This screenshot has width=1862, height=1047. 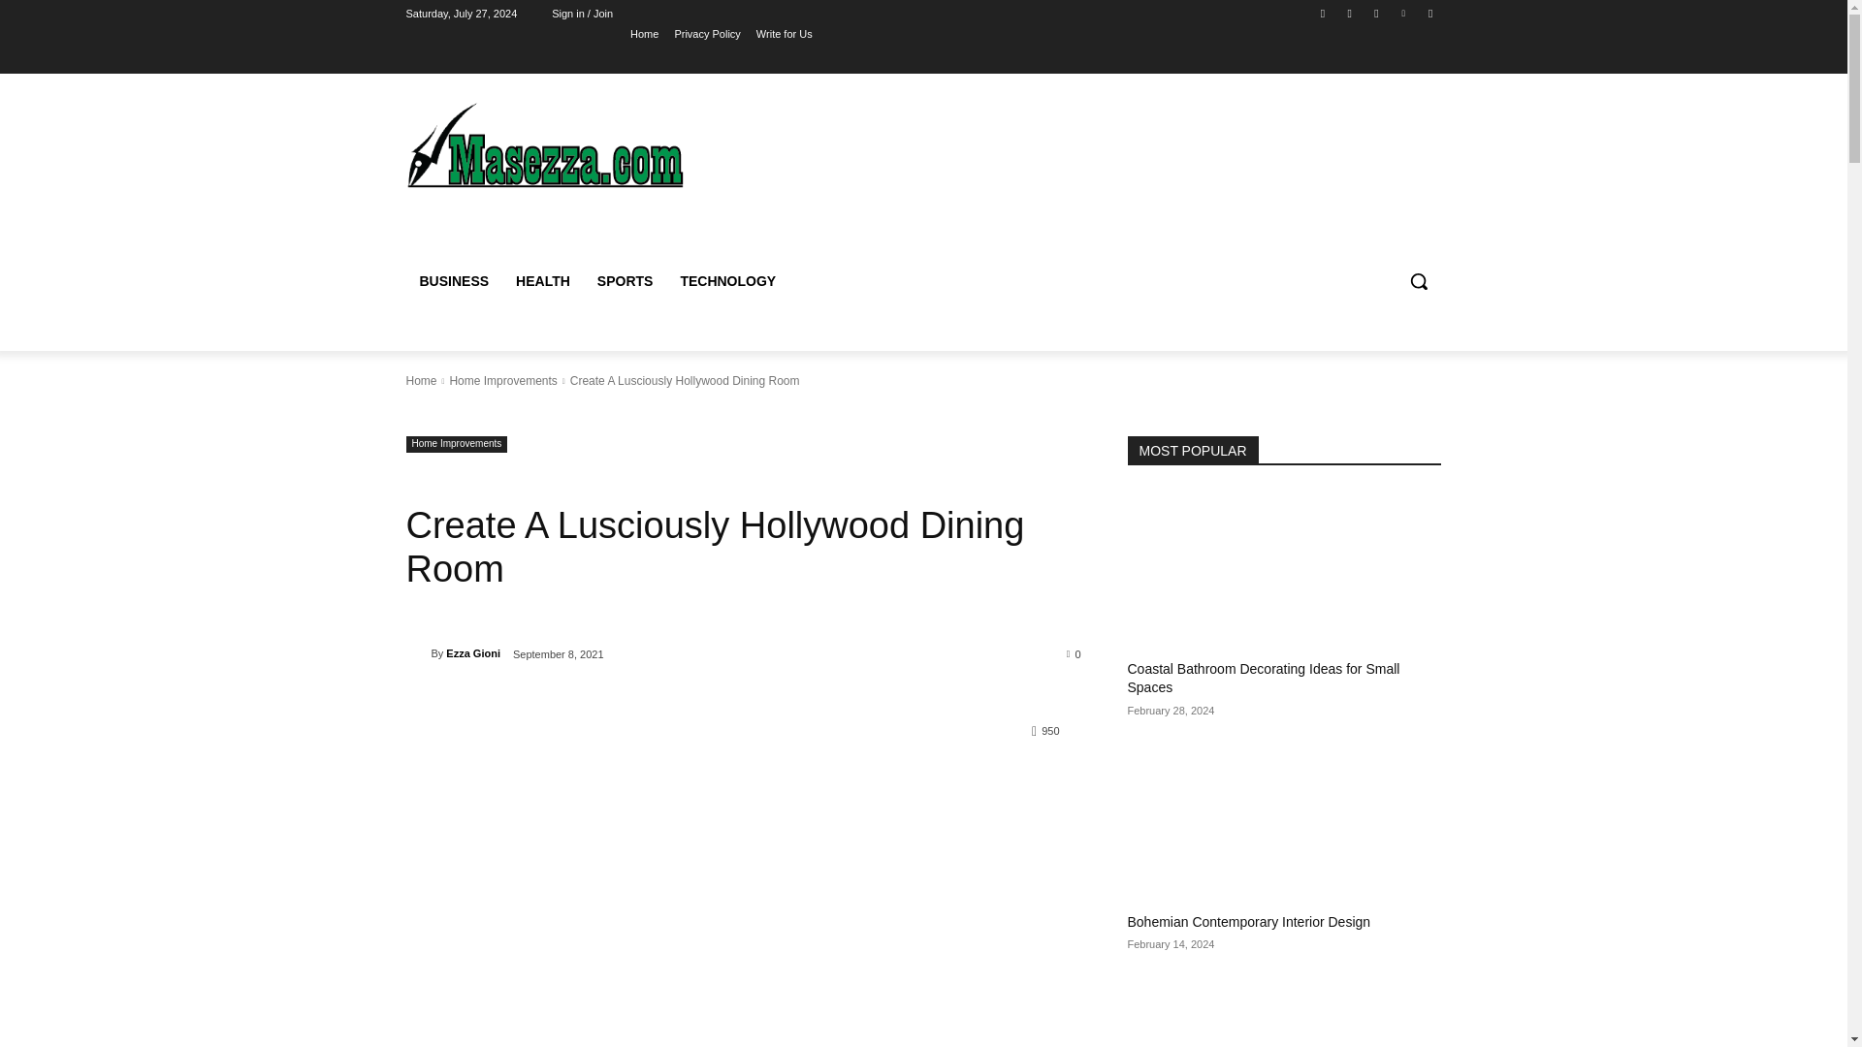 What do you see at coordinates (1350, 13) in the screenshot?
I see `Instagram` at bounding box center [1350, 13].